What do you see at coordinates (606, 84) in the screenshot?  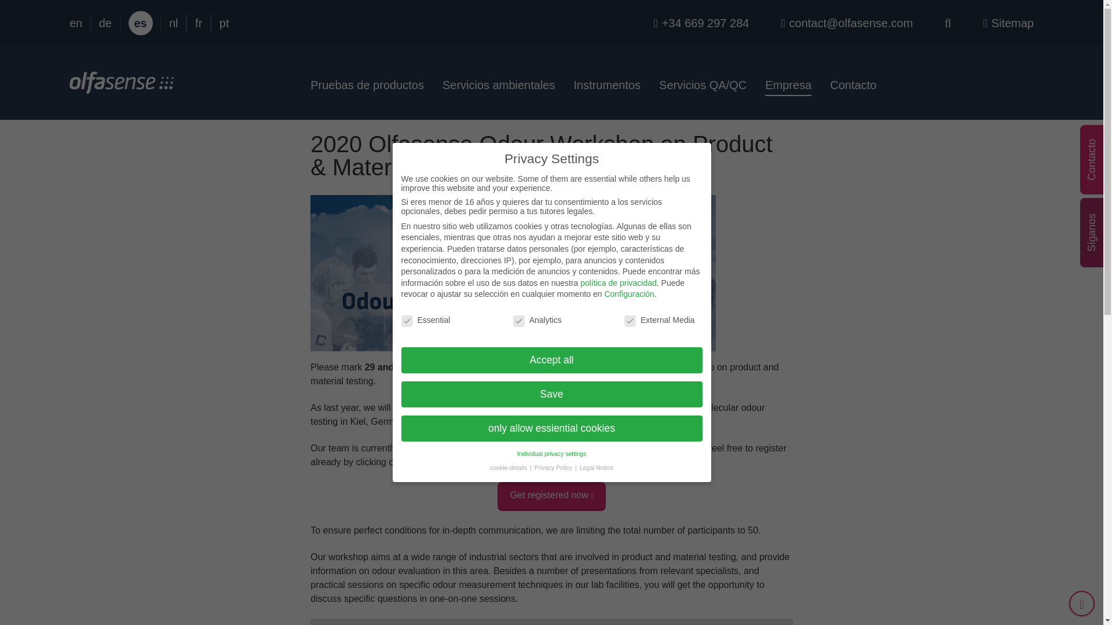 I see `Instrumentos` at bounding box center [606, 84].